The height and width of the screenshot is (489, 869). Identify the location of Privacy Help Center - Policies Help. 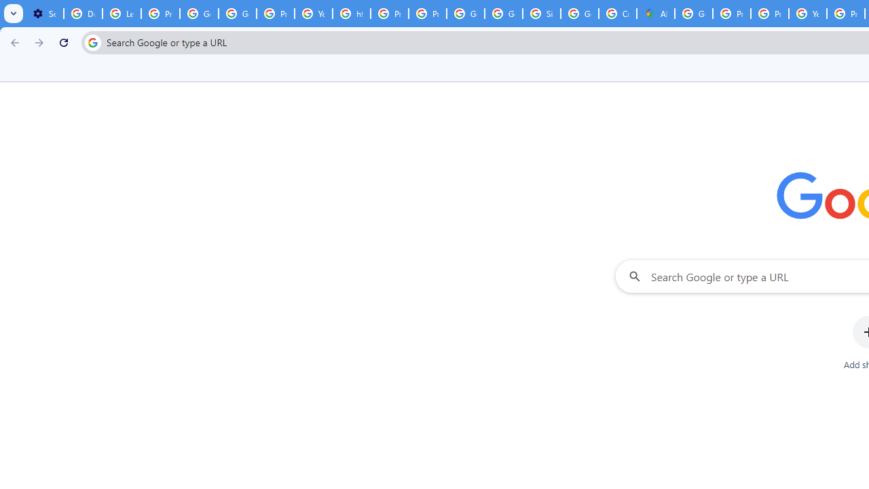
(390, 14).